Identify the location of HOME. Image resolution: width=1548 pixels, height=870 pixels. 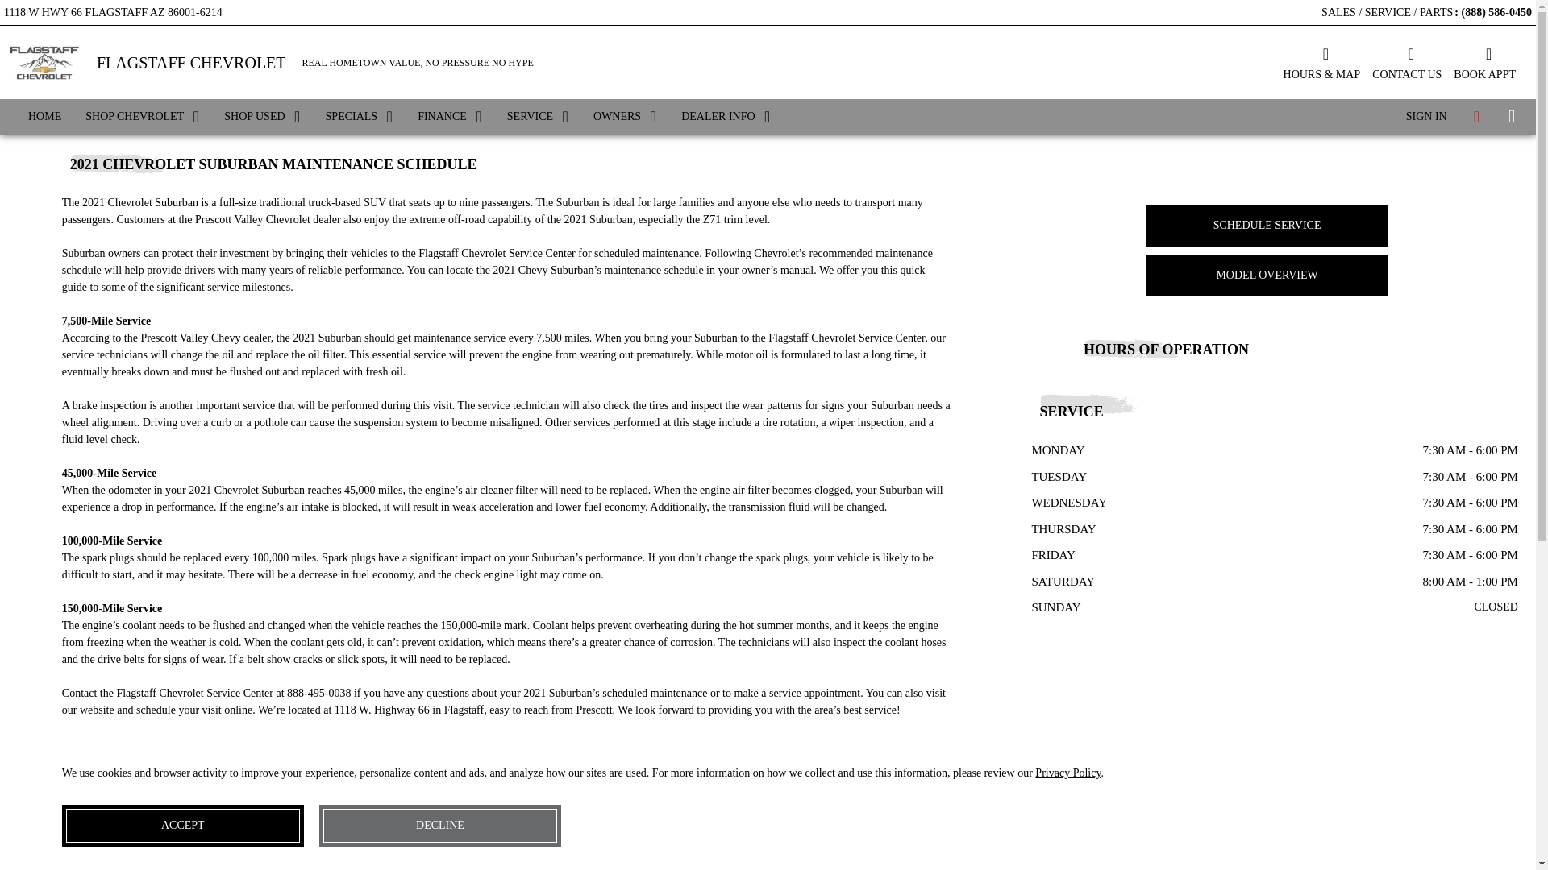
(44, 117).